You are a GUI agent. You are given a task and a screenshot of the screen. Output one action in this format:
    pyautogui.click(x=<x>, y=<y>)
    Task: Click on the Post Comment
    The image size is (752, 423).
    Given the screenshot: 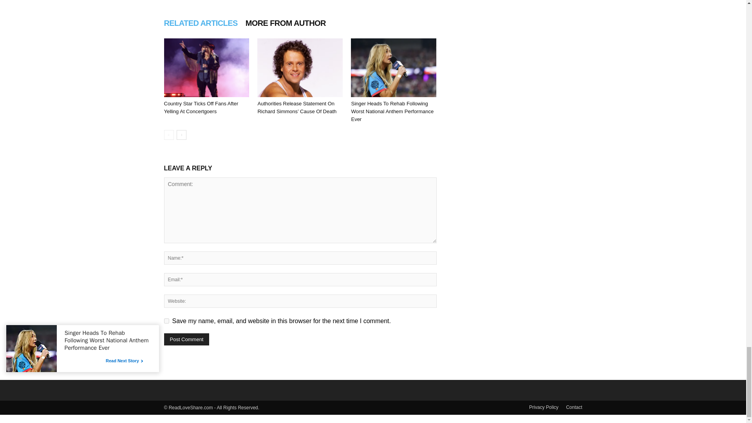 What is the action you would take?
    pyautogui.click(x=186, y=339)
    